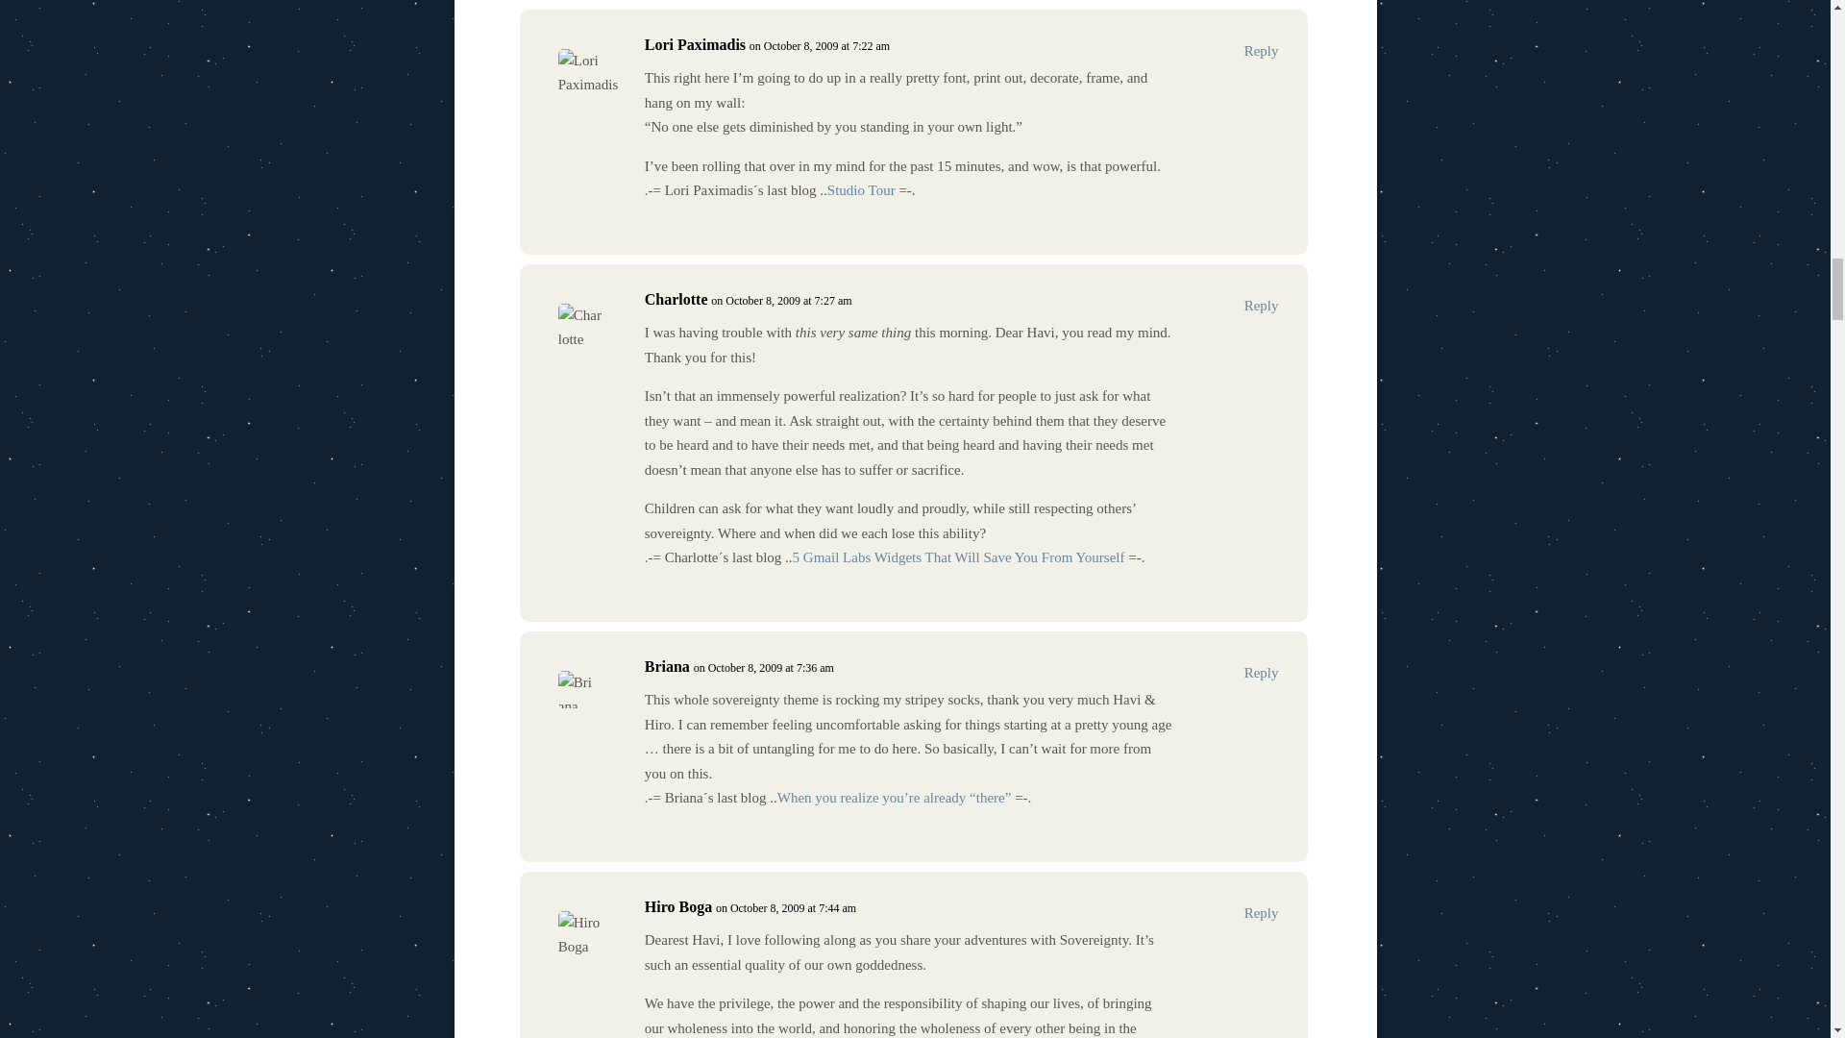 The width and height of the screenshot is (1845, 1038). What do you see at coordinates (959, 557) in the screenshot?
I see `5 Gmail Labs Widgets That Will Save You From Yourself` at bounding box center [959, 557].